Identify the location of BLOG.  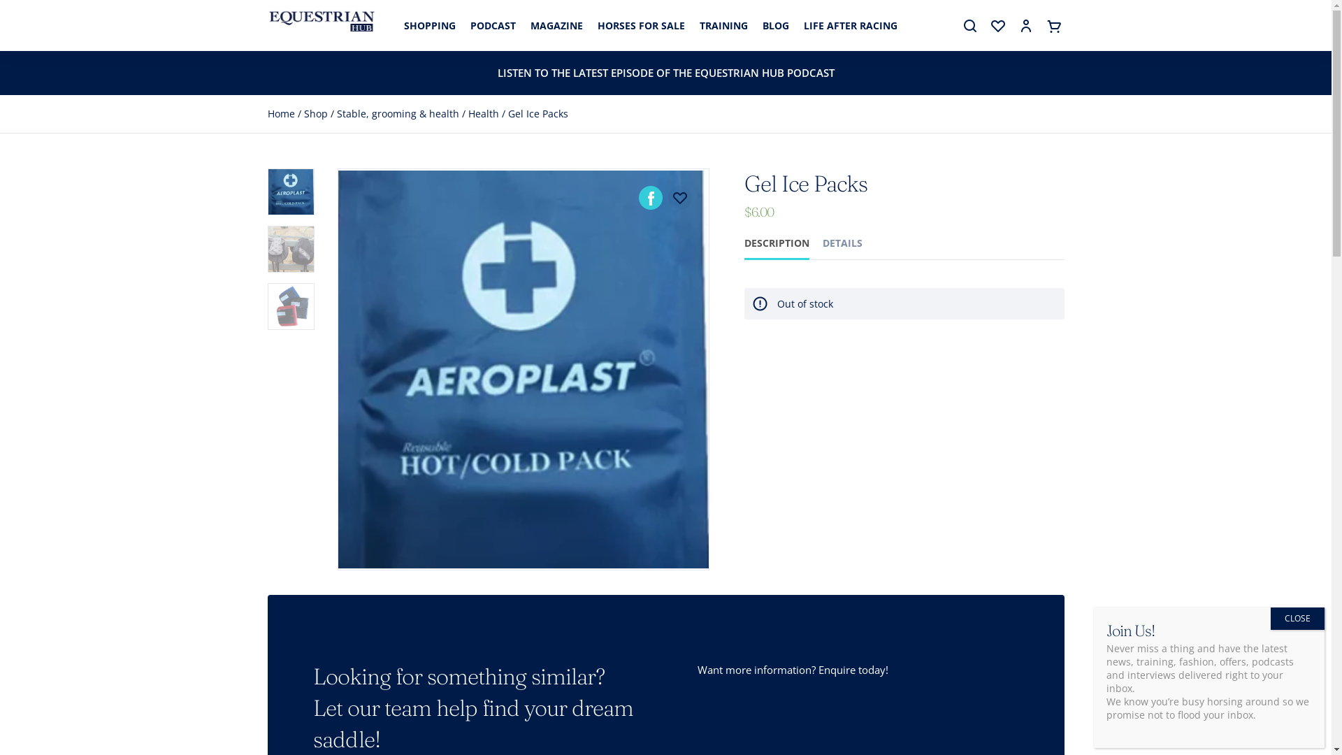
(775, 27).